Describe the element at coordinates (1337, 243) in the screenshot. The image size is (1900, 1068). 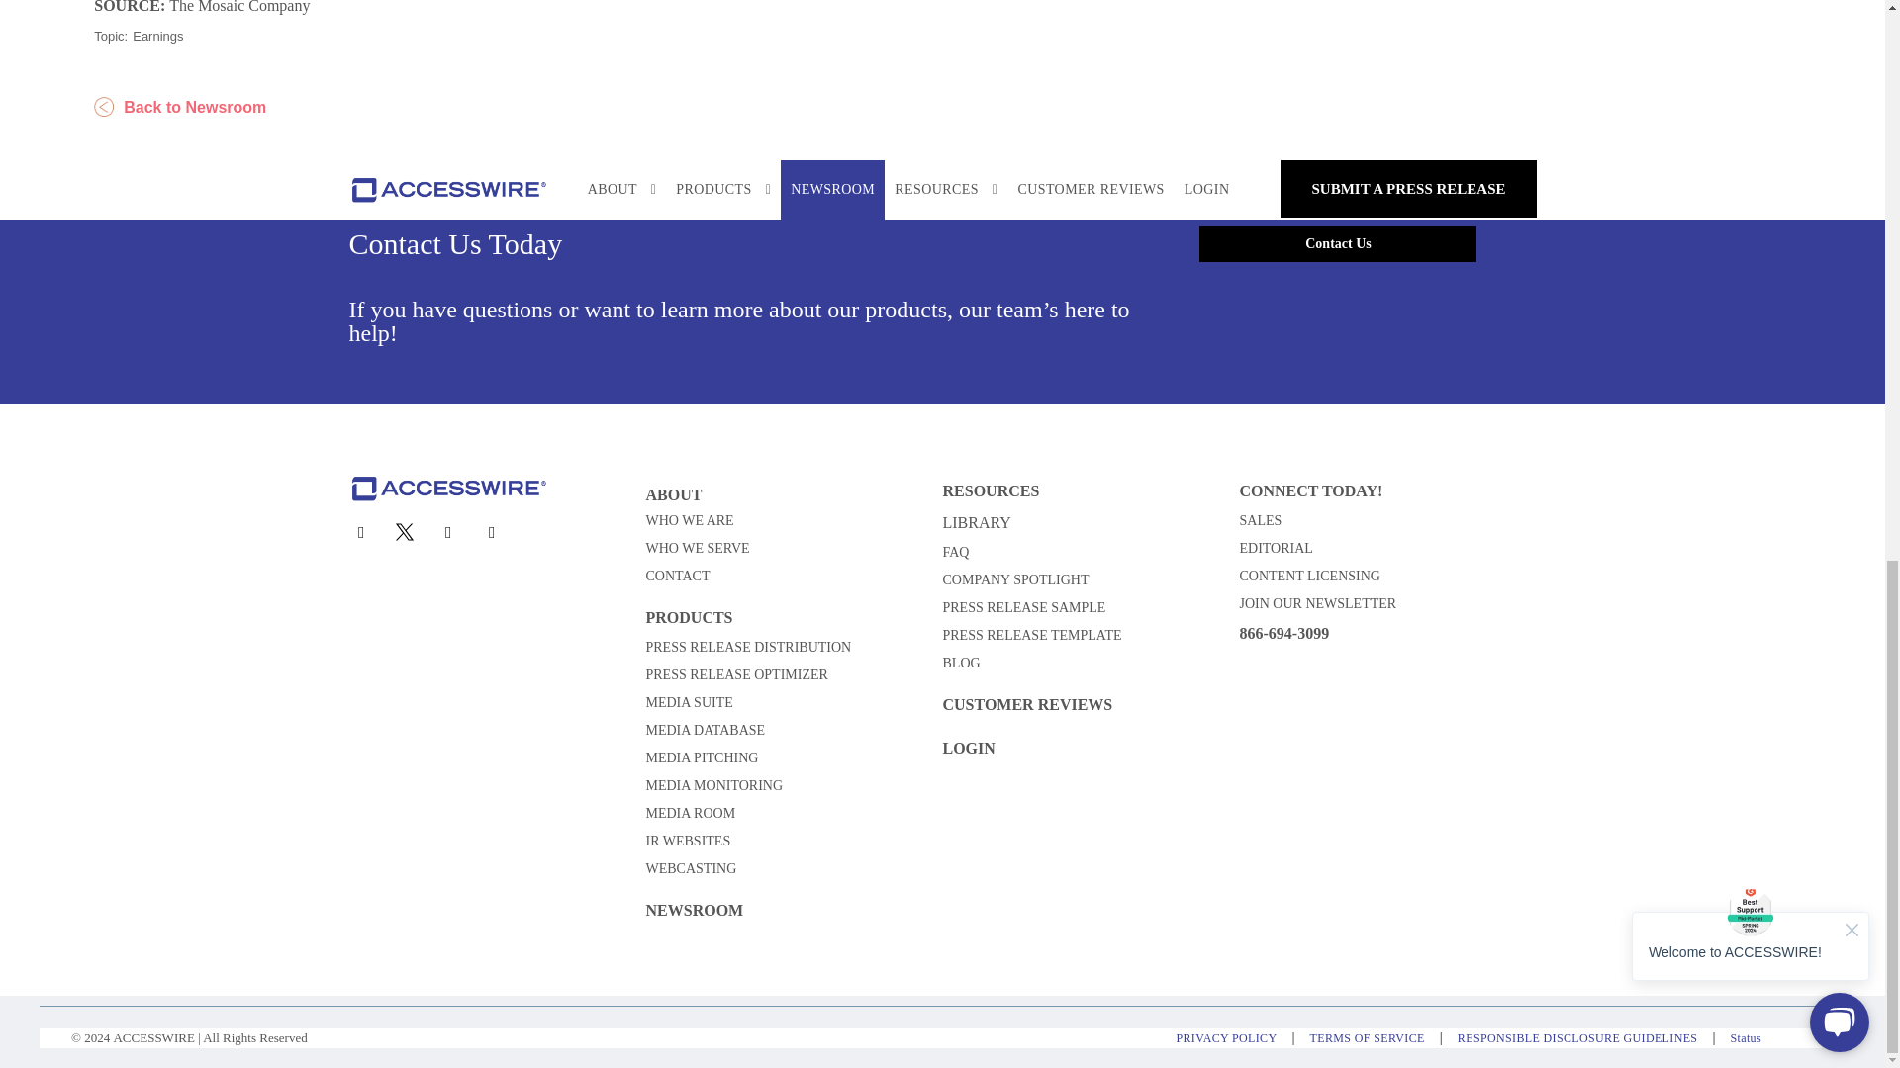
I see `Contact Us` at that location.